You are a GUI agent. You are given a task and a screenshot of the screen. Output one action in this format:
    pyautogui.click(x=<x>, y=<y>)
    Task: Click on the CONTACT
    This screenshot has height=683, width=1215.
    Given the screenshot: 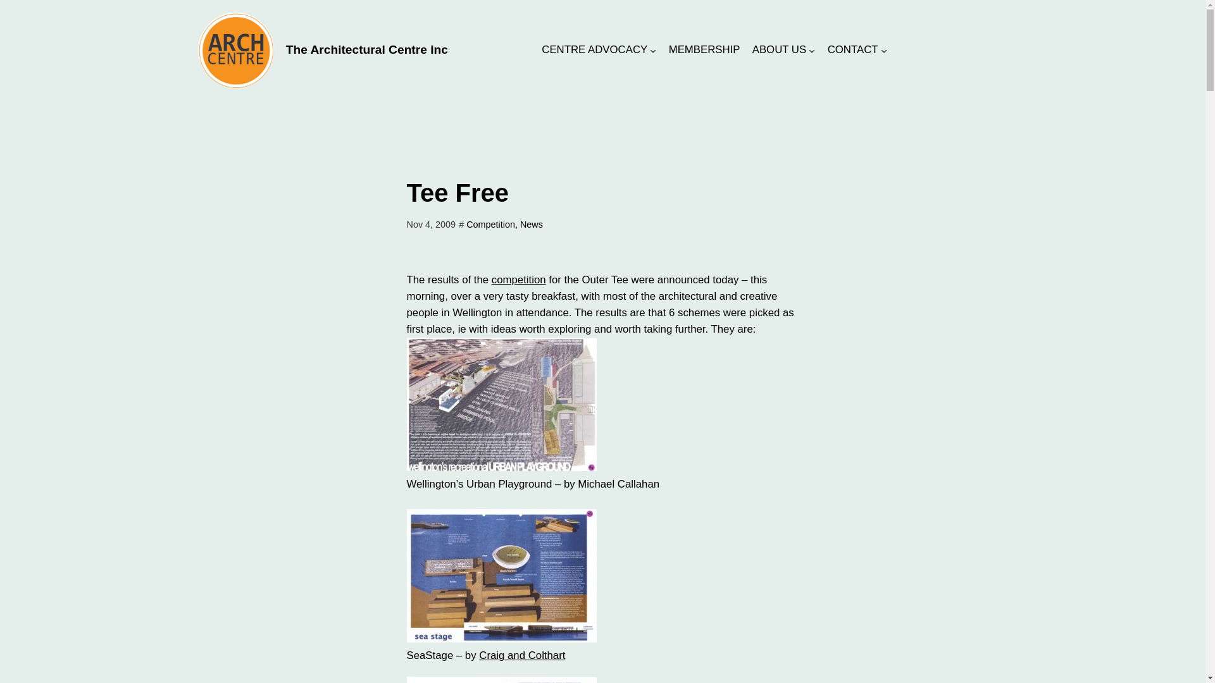 What is the action you would take?
    pyautogui.click(x=853, y=49)
    